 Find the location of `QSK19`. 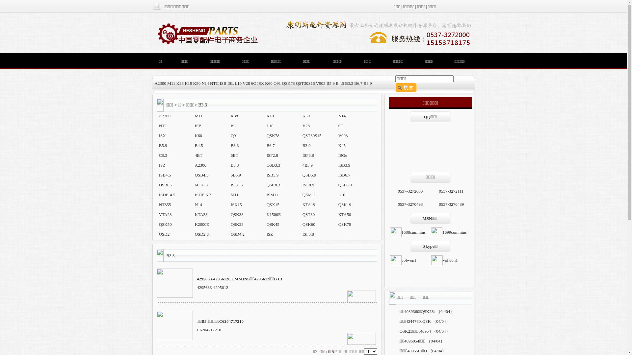

QSK19 is located at coordinates (345, 204).